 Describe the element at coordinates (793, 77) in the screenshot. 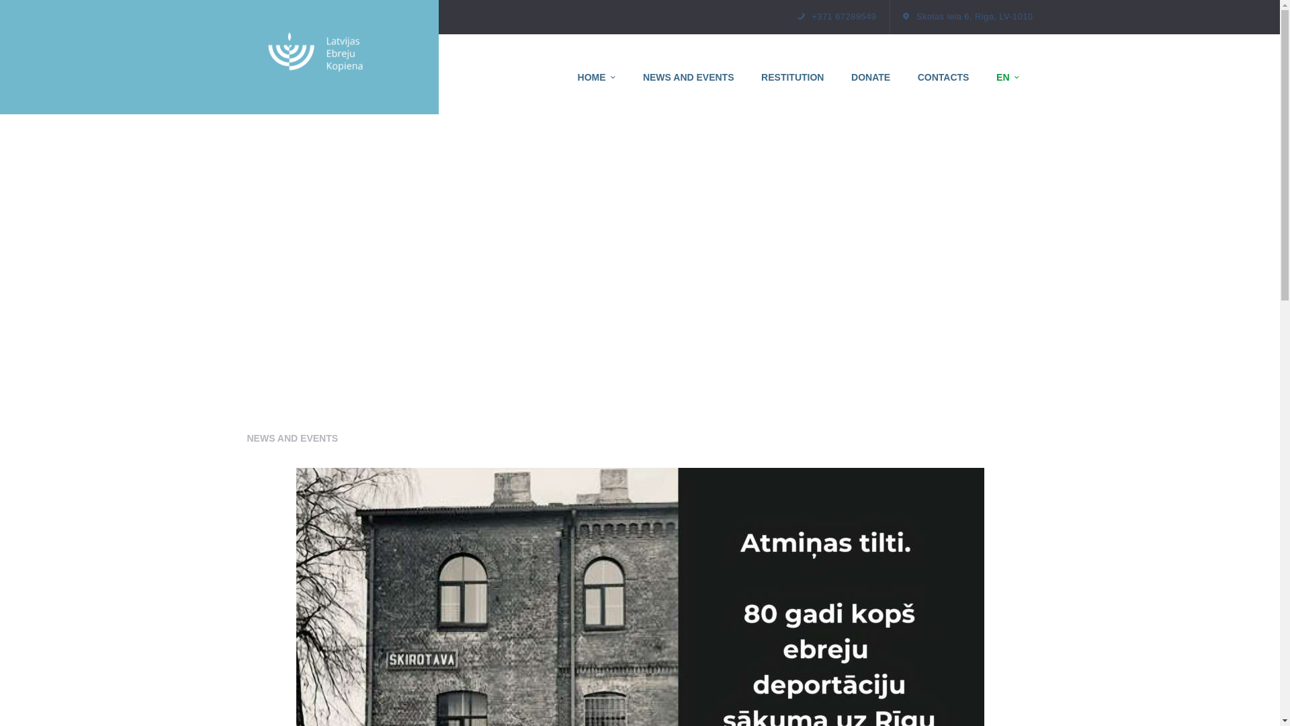

I see `RESTITUTION` at that location.